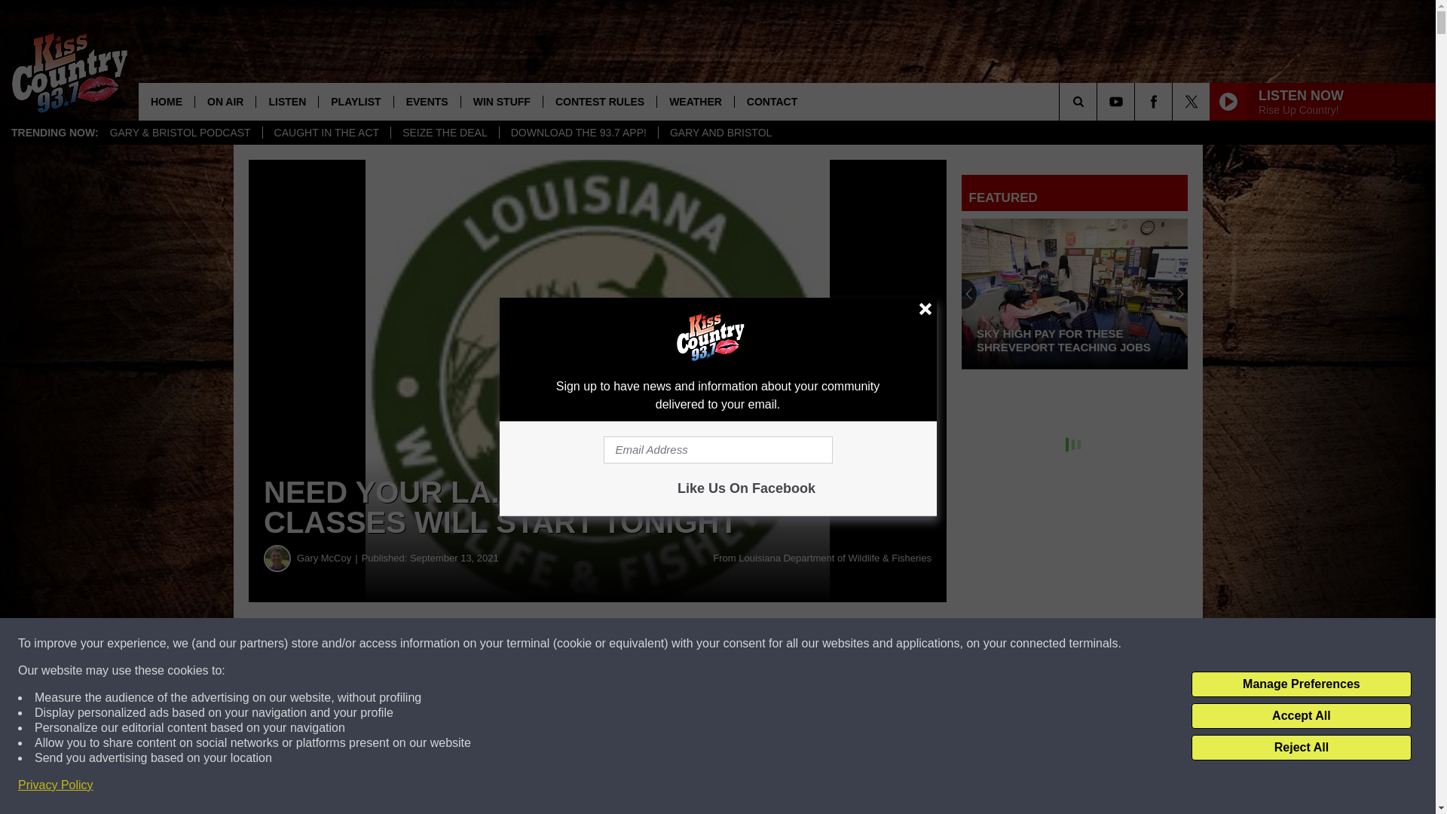  I want to click on ON AIR, so click(225, 101).